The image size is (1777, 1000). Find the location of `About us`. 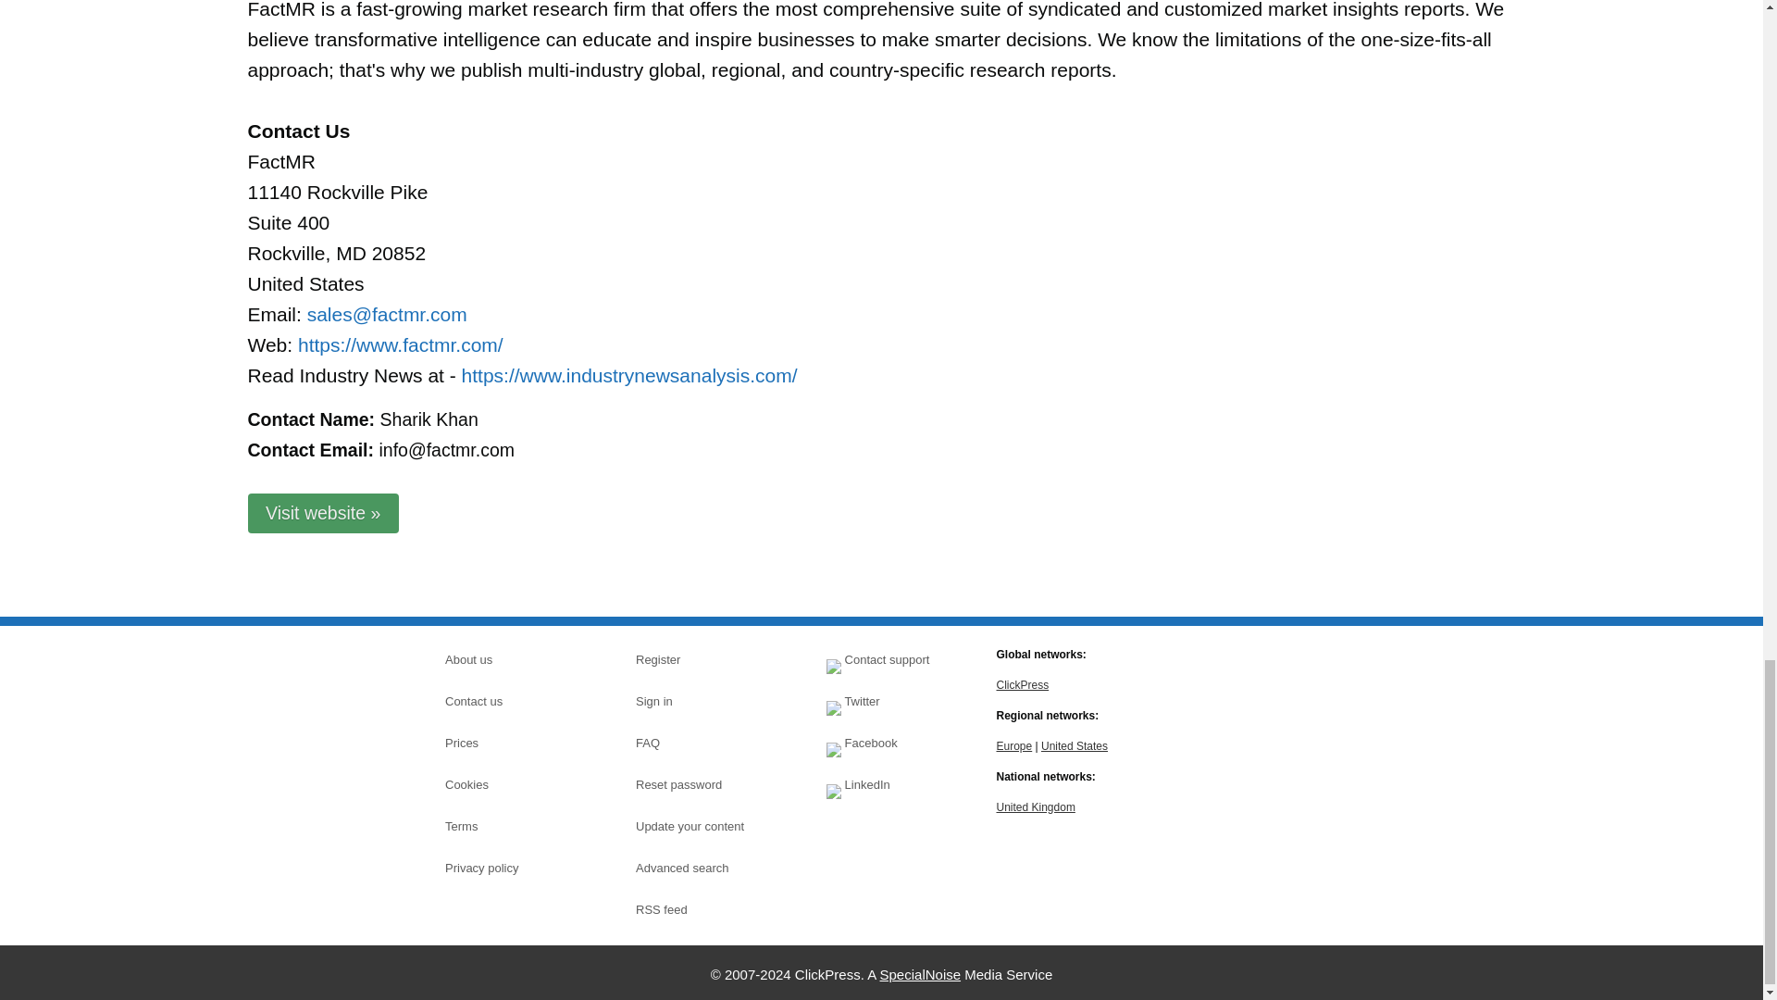

About us is located at coordinates (509, 659).